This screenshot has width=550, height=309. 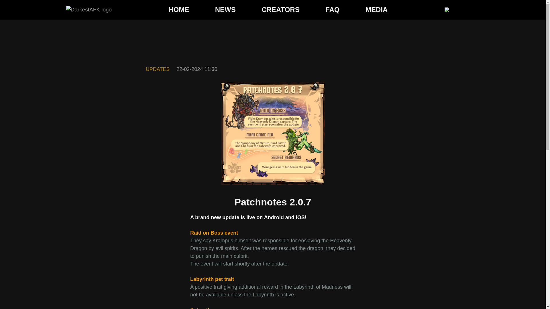 I want to click on NEWS, so click(x=225, y=10).